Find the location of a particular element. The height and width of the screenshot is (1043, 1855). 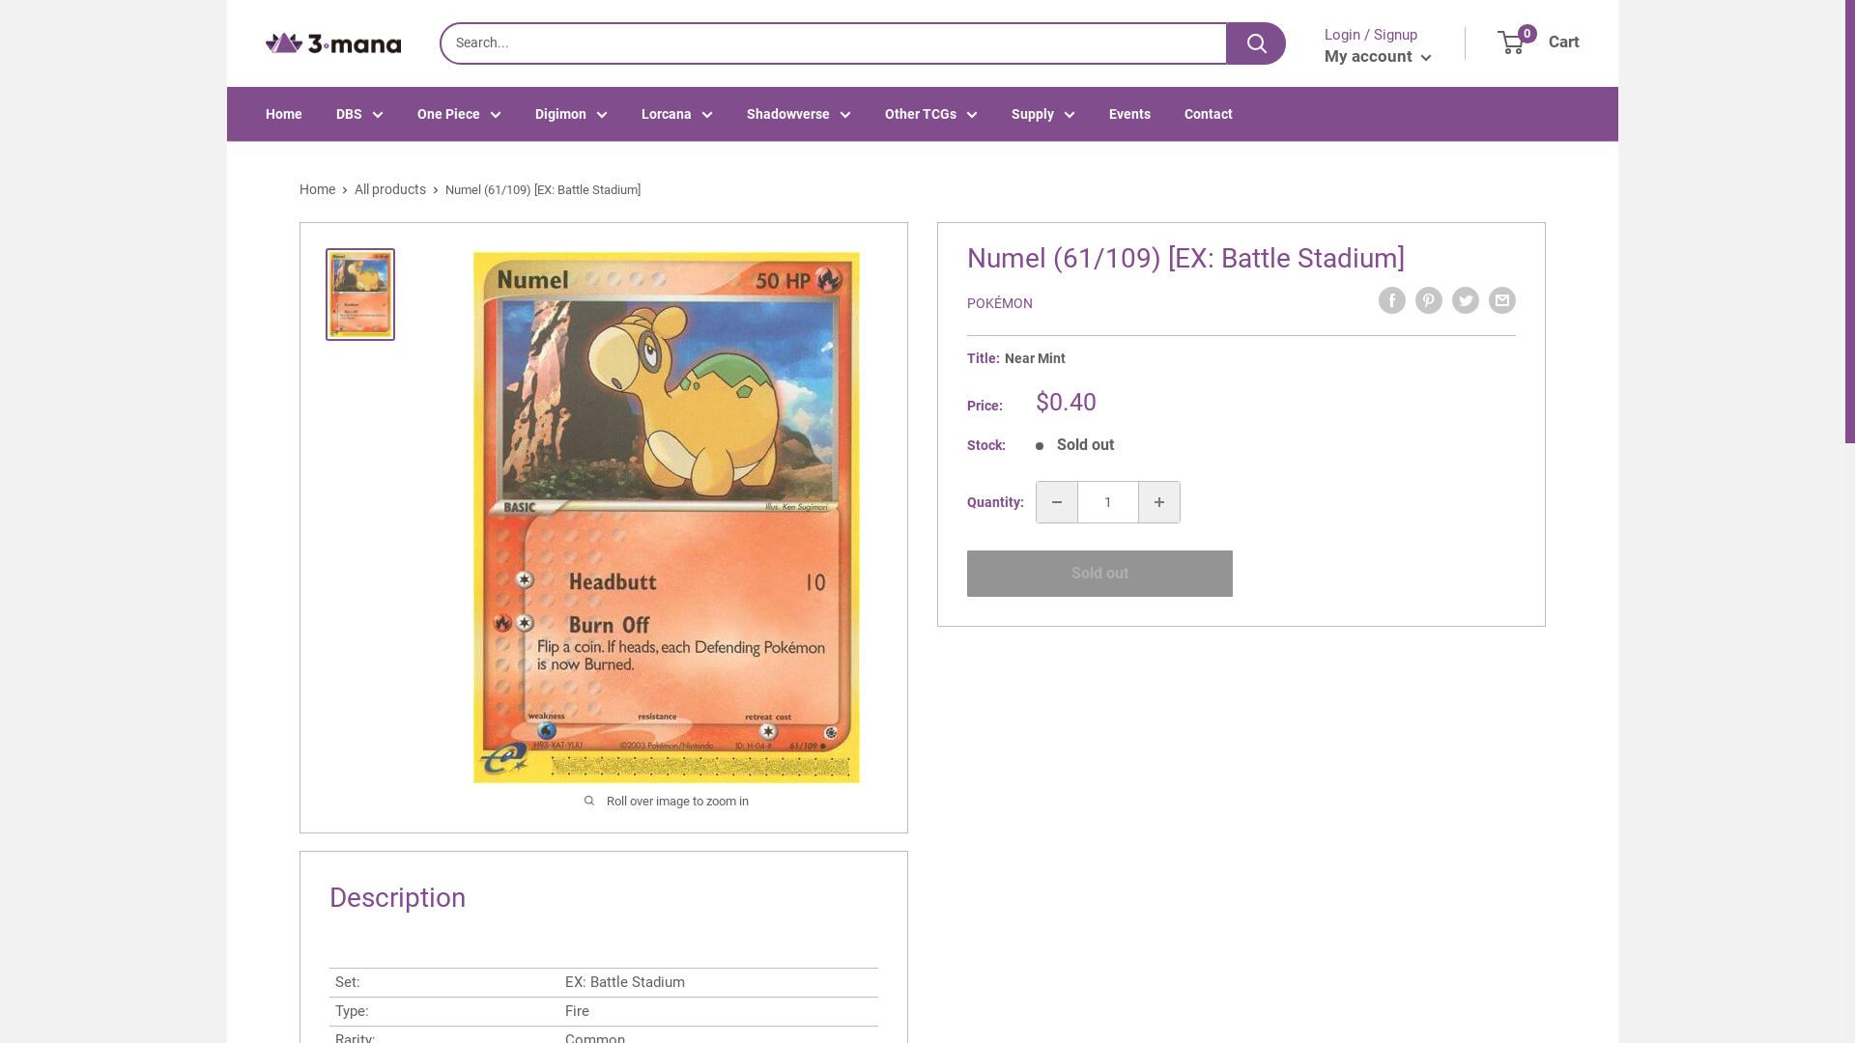

FKP is located at coordinates (313, 476).